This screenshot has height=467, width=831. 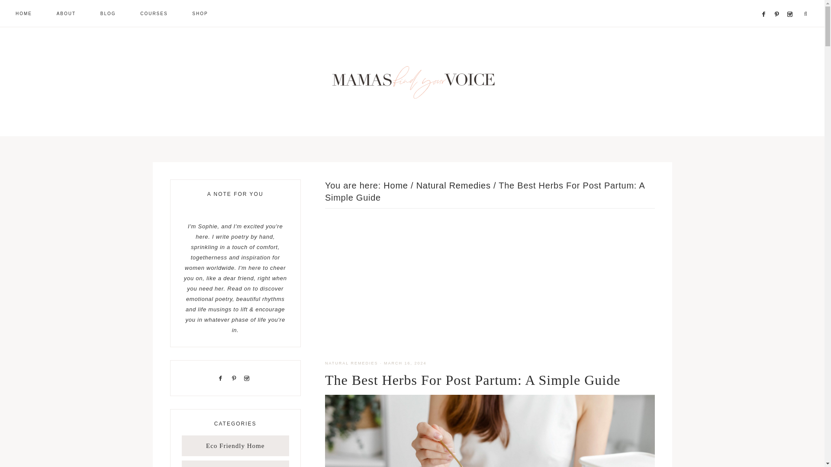 What do you see at coordinates (765, 3) in the screenshot?
I see `Facebook` at bounding box center [765, 3].